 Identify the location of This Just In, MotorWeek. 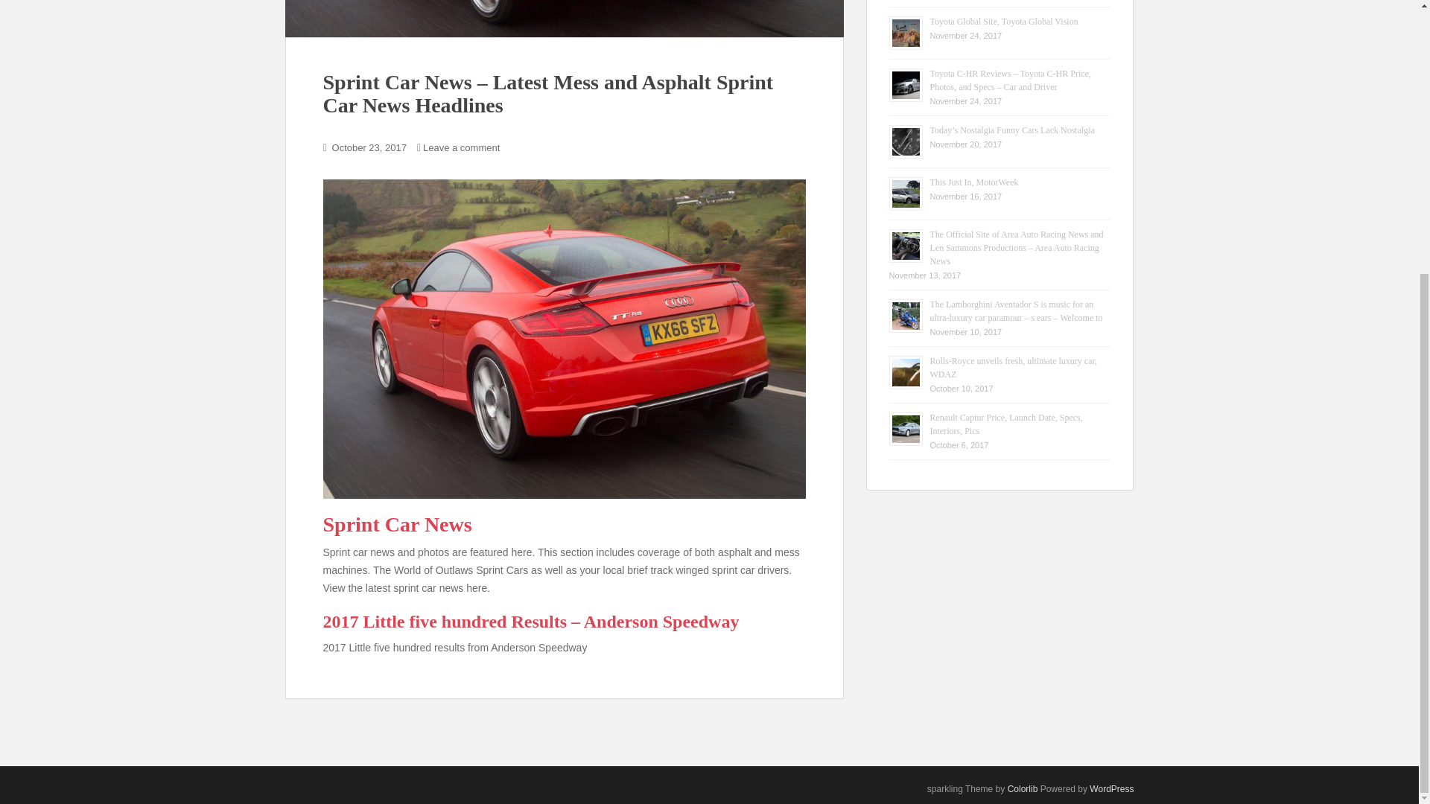
(974, 182).